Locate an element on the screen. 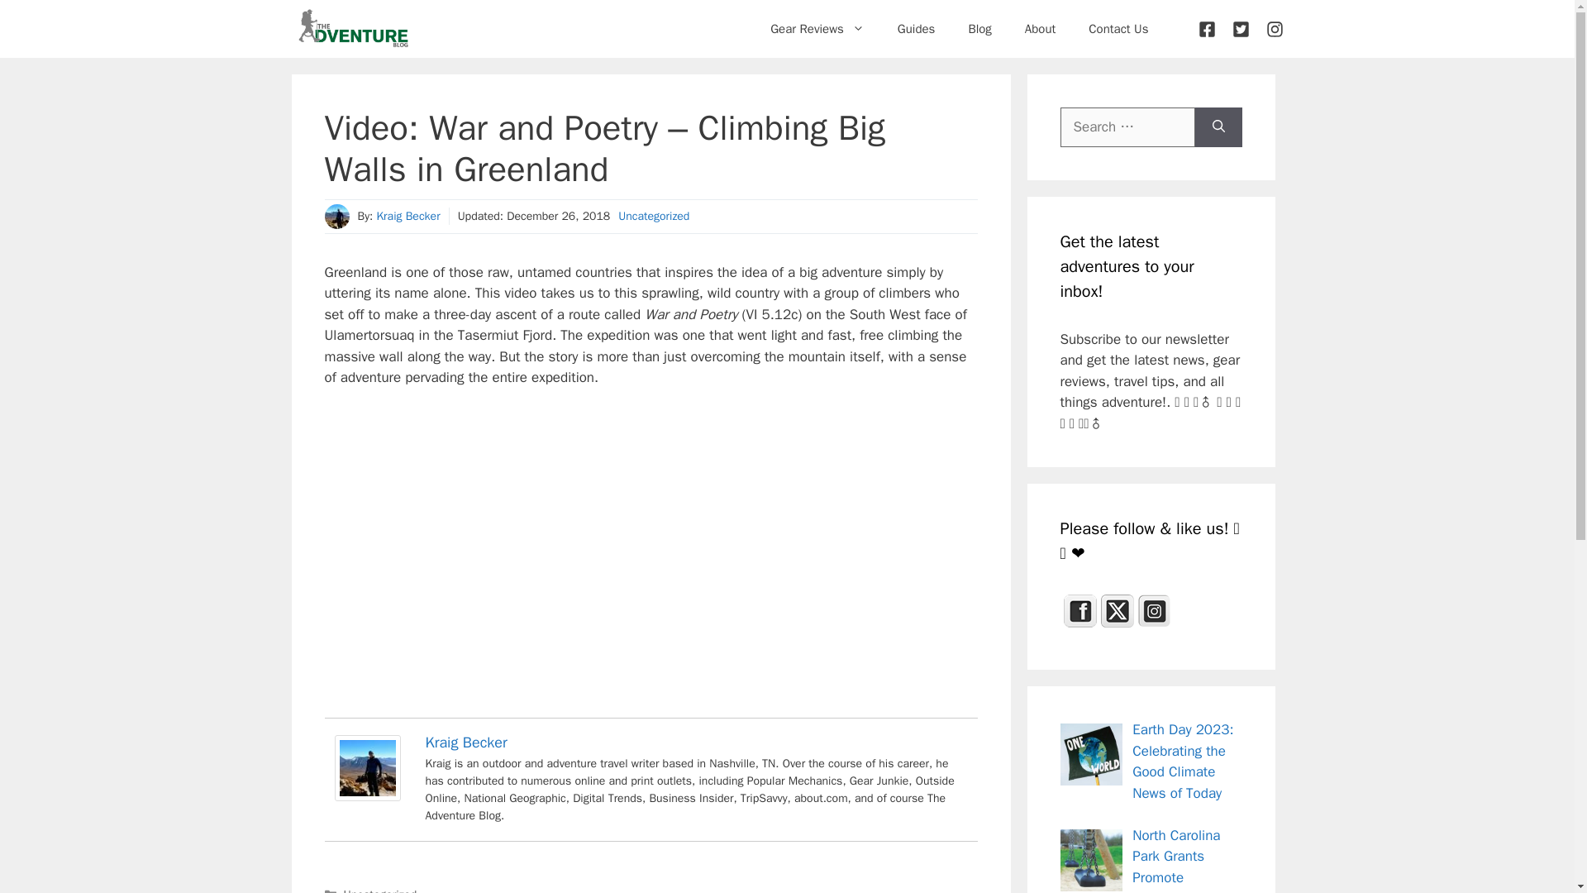  Uncategorized is located at coordinates (380, 890).